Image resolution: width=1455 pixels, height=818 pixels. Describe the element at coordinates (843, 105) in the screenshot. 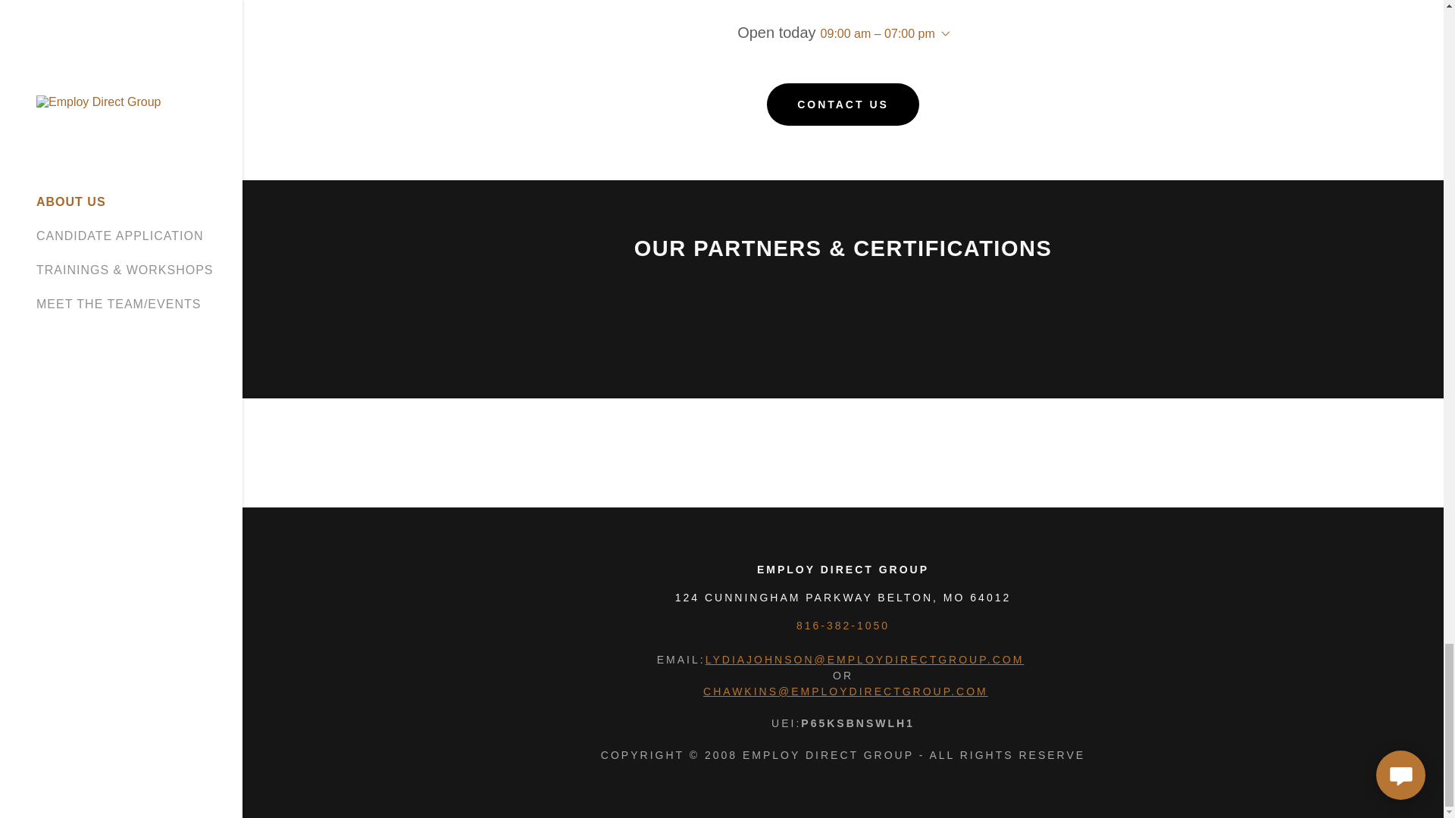

I see `CONTACT US` at that location.